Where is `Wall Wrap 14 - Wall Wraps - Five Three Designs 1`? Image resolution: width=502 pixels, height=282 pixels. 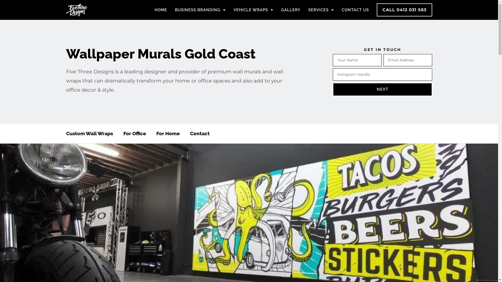 Wall Wrap 14 - Wall Wraps - Five Three Designs 1 is located at coordinates (249, 228).